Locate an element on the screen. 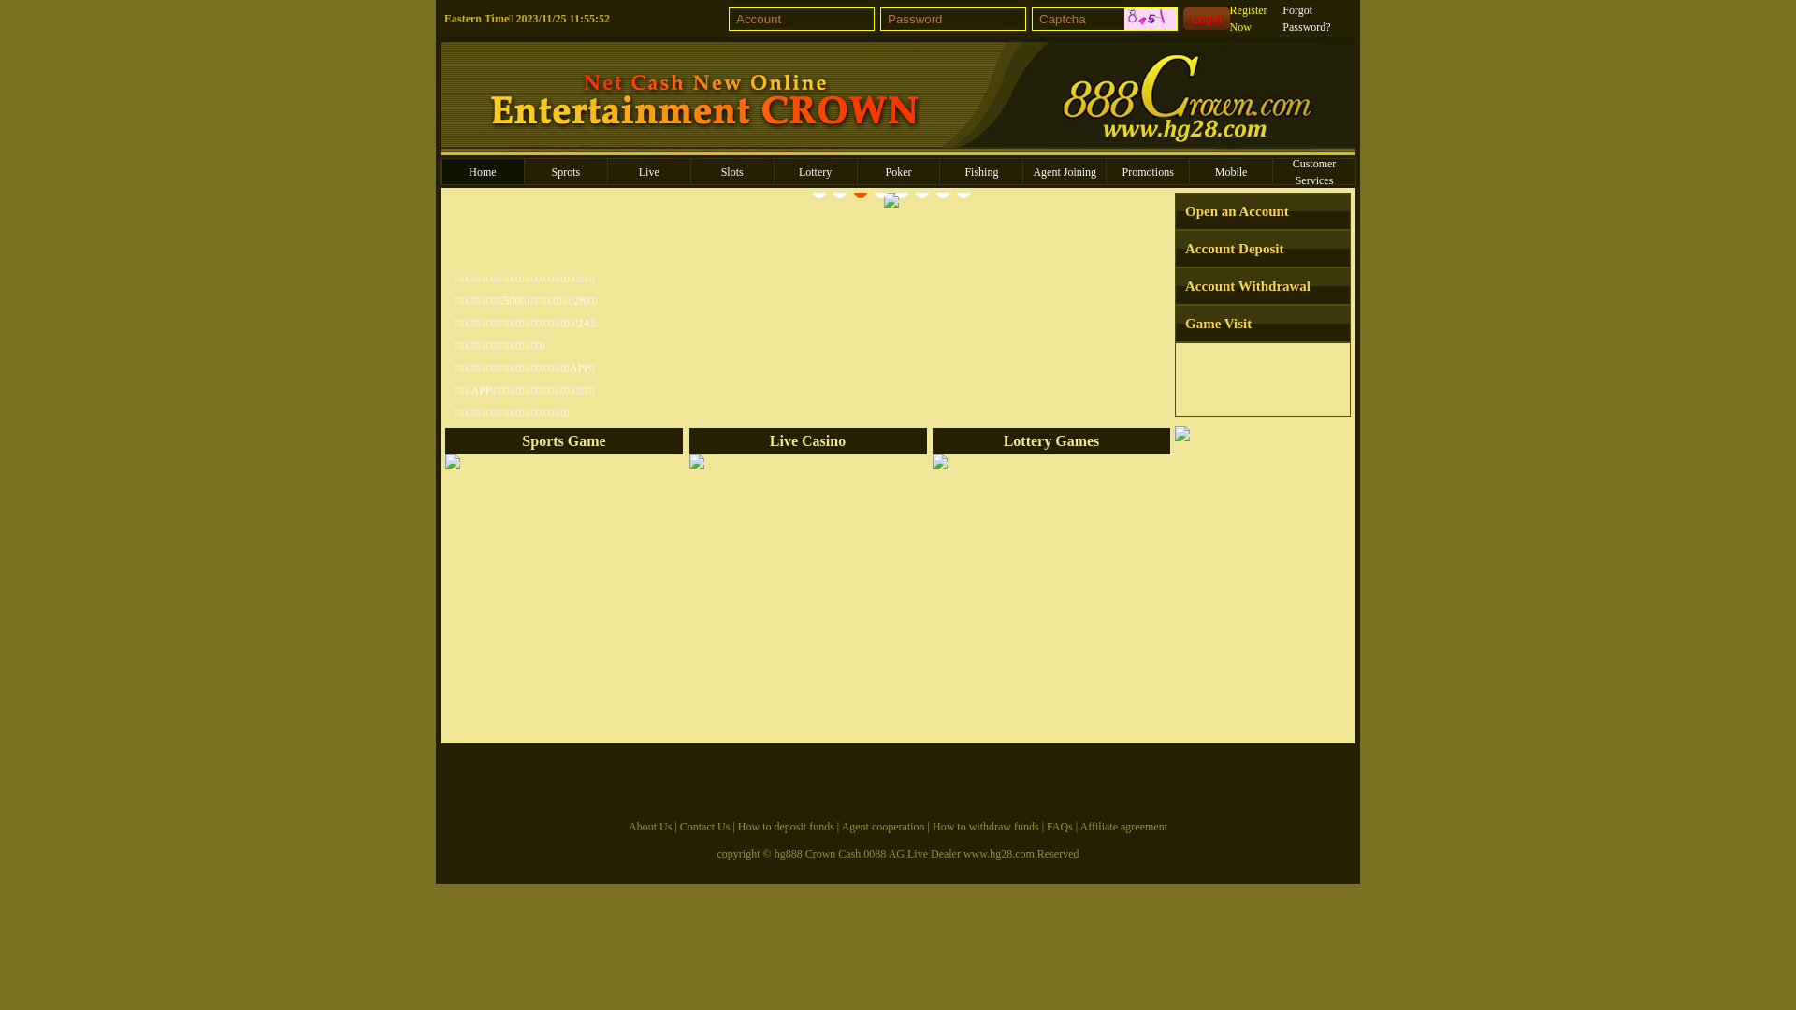 The image size is (1796, 1010). Slots is located at coordinates (732, 172).